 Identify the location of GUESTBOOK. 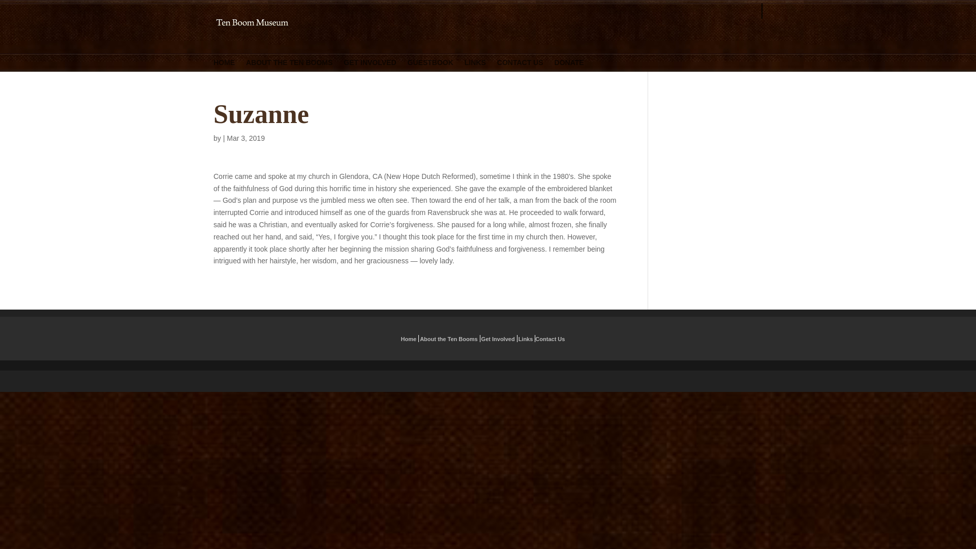
(431, 70).